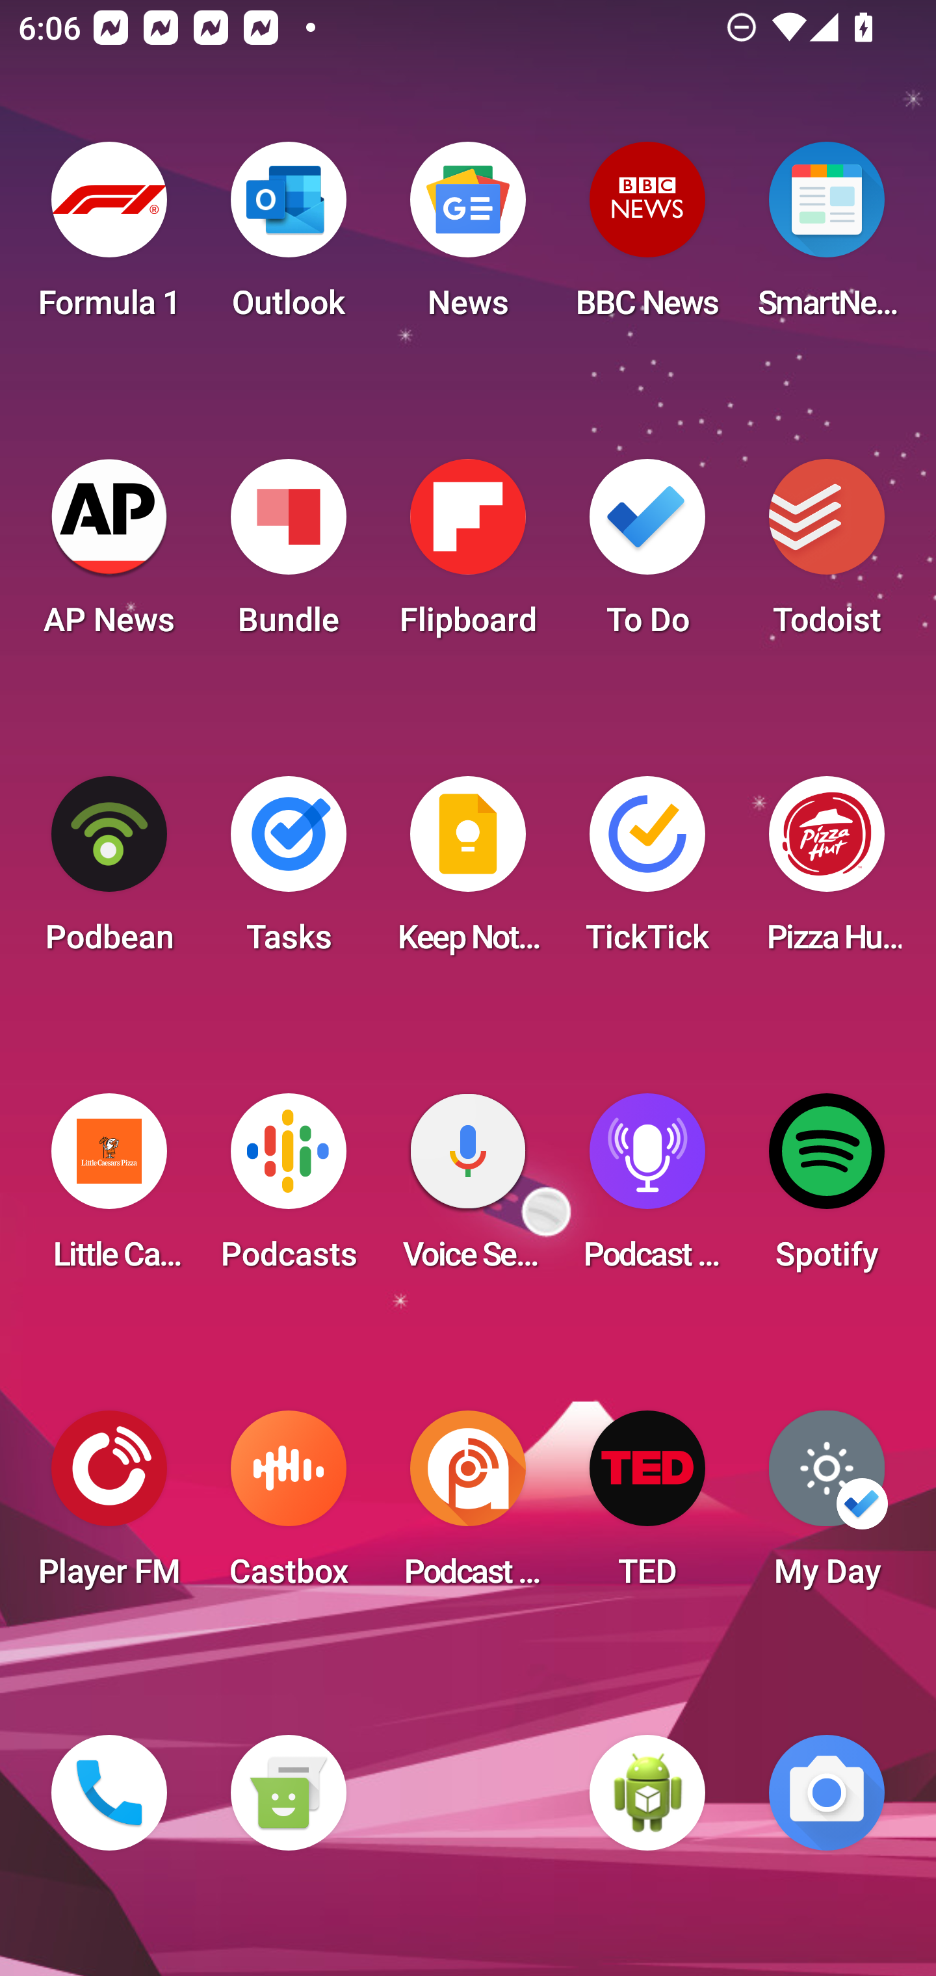  What do you see at coordinates (468, 238) in the screenshot?
I see `News` at bounding box center [468, 238].